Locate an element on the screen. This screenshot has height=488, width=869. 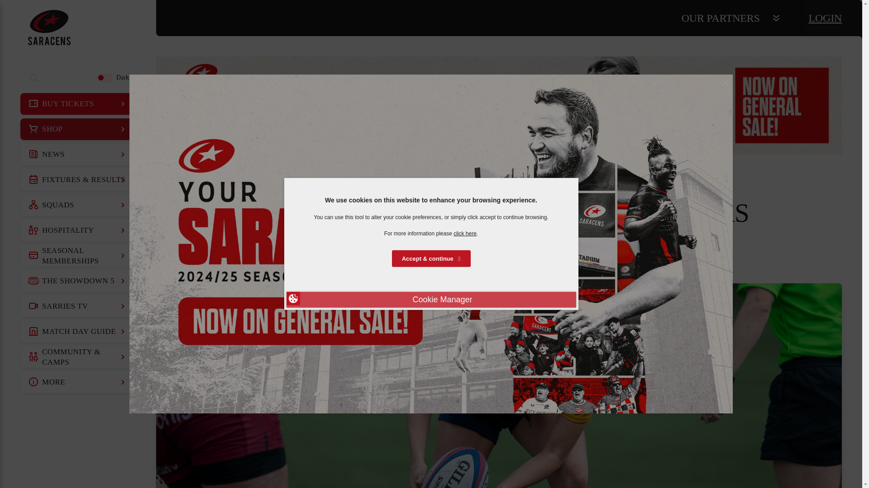
HOSPITALITY is located at coordinates (78, 230).